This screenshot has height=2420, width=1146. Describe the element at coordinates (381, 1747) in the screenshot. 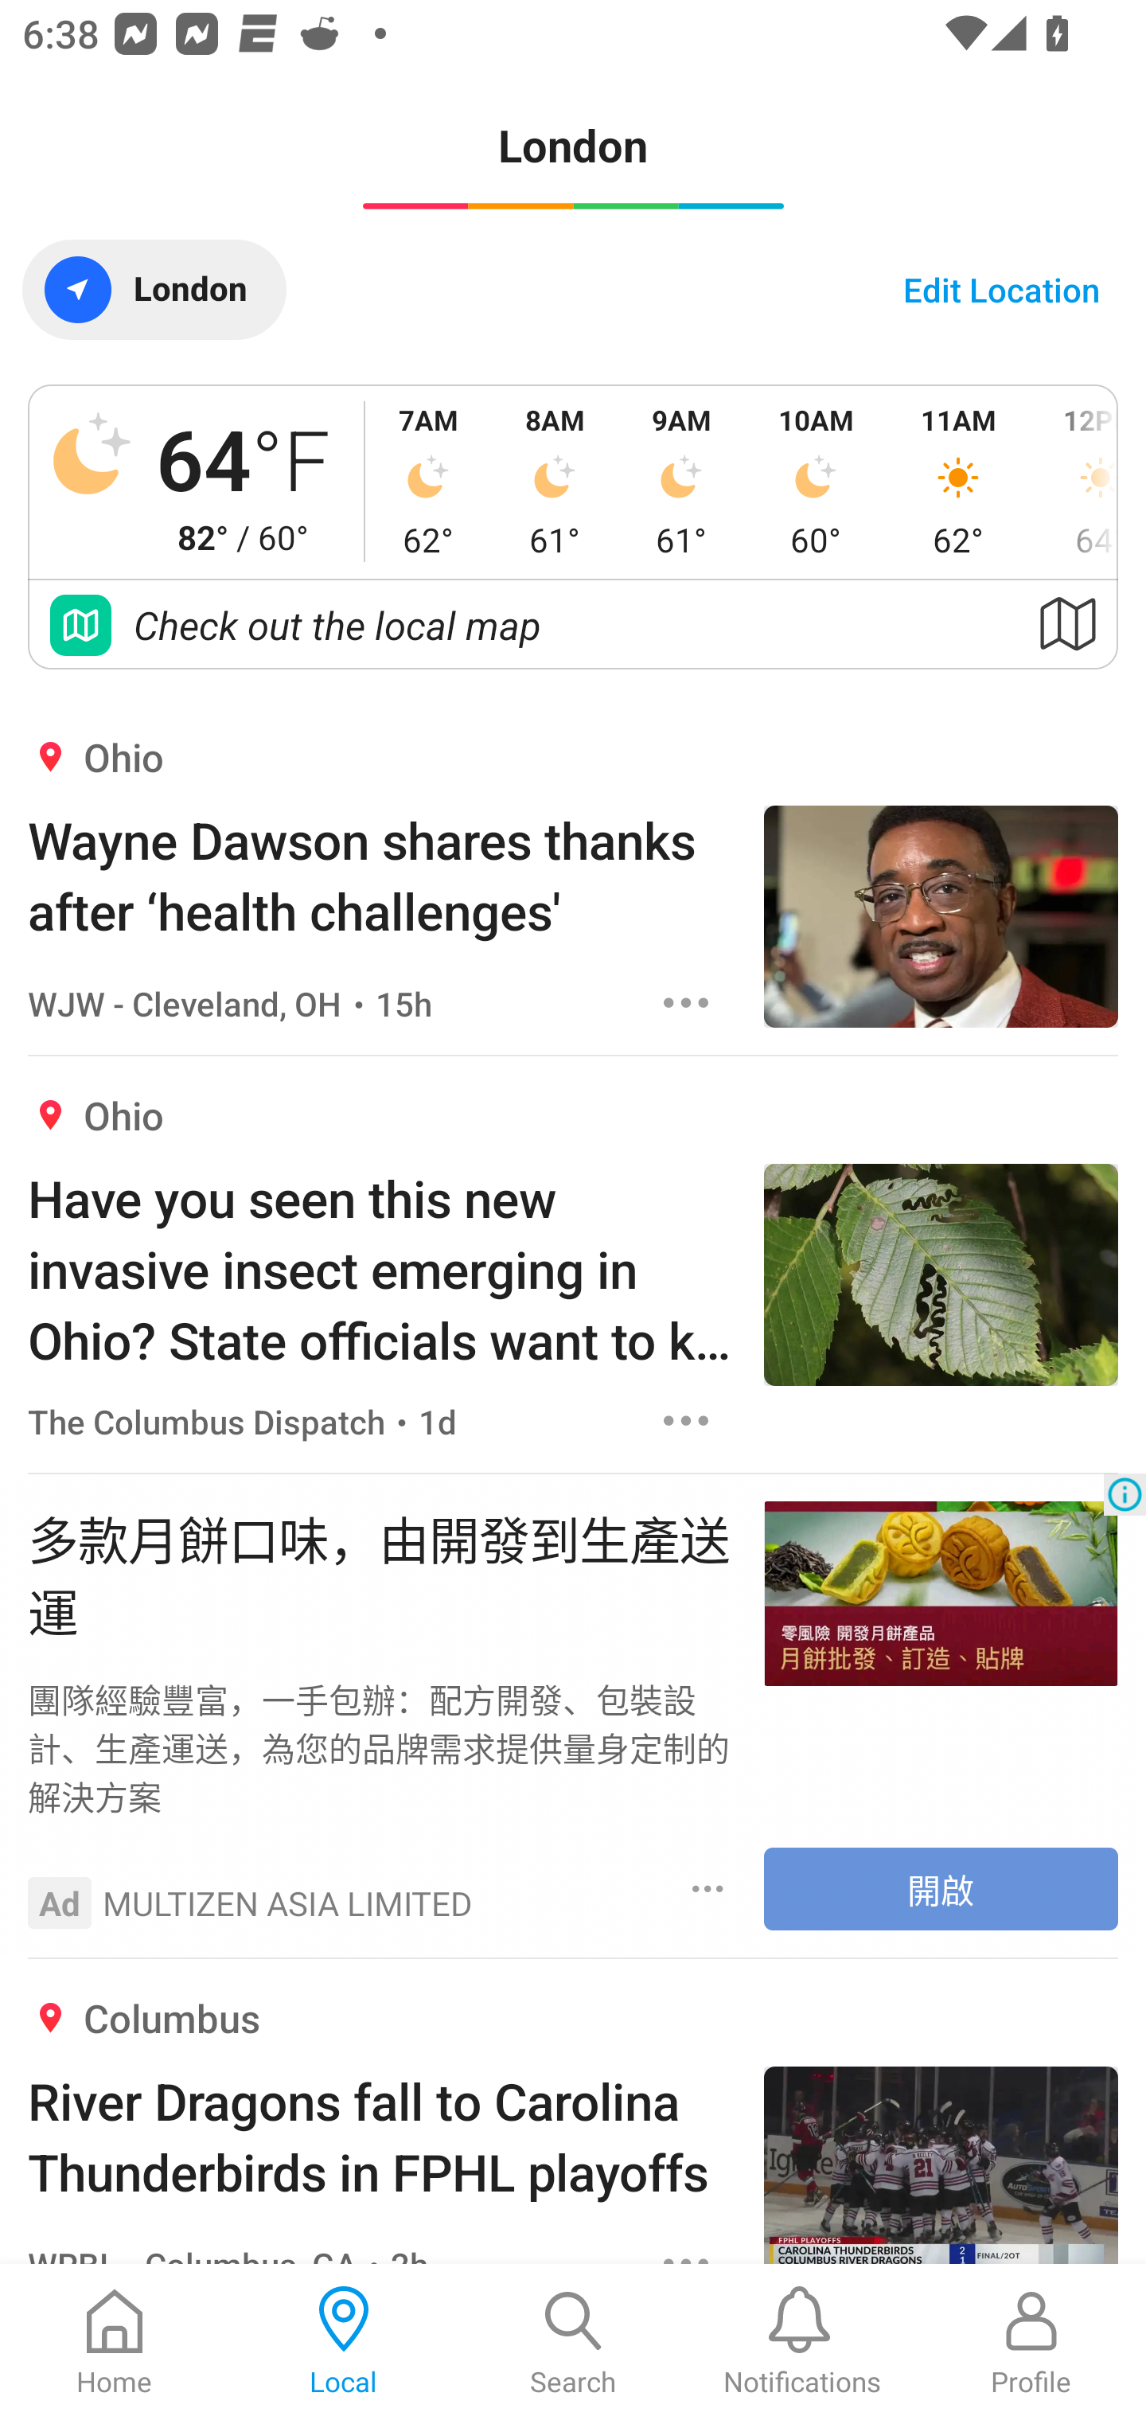

I see `團隊經驗豐富，一手包辦：配方開發、包裝設計、生產運送，為您的品牌需求提供量身定制的解決方案` at that location.